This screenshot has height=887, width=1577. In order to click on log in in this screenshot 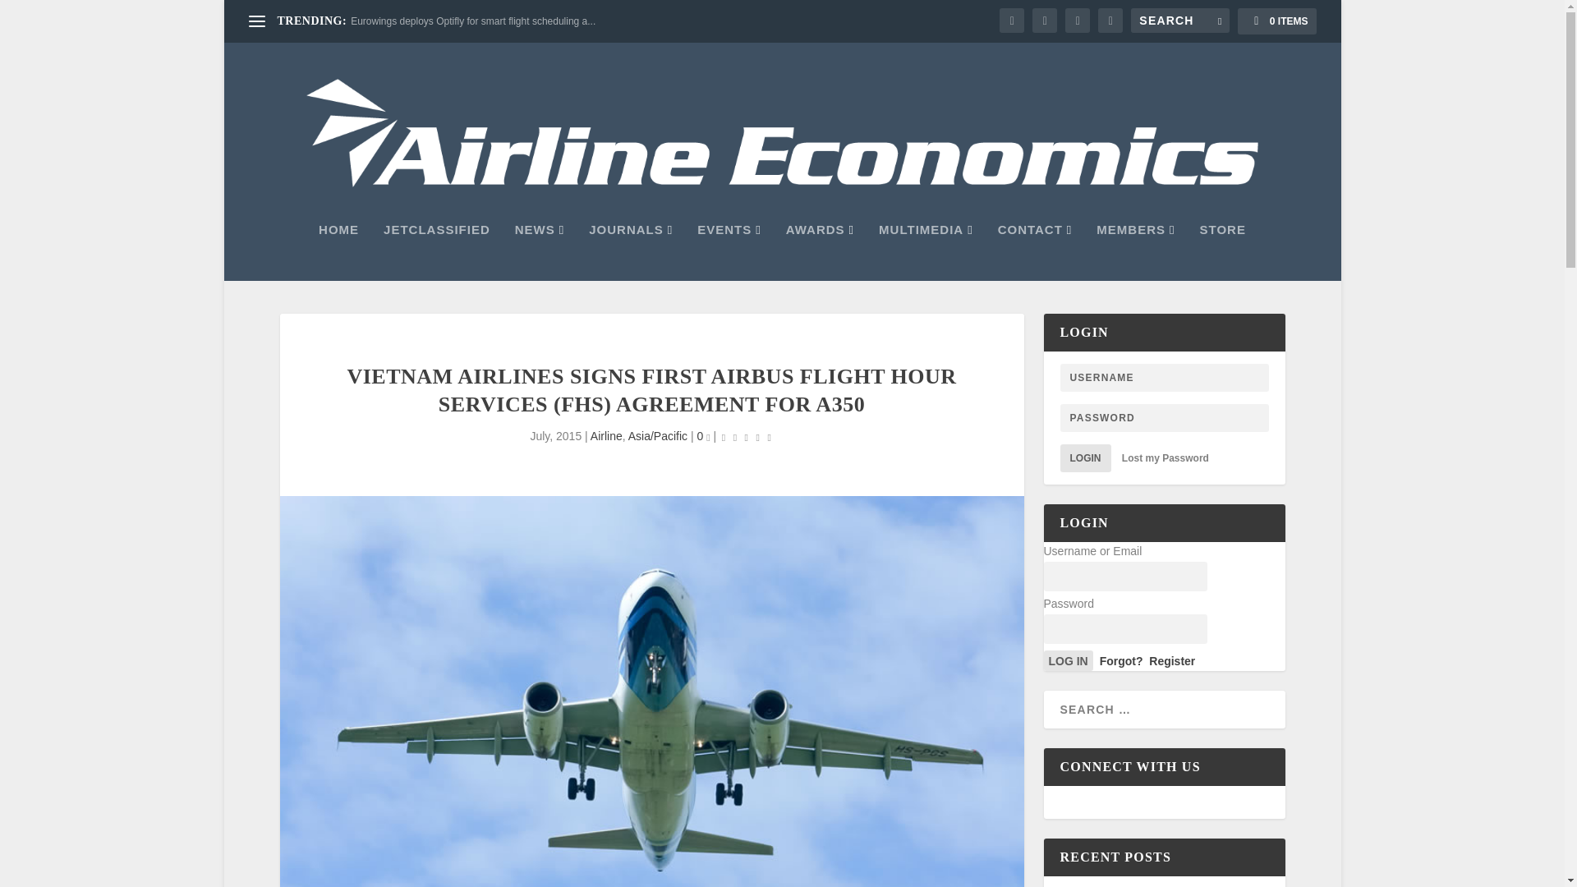, I will do `click(1068, 660)`.